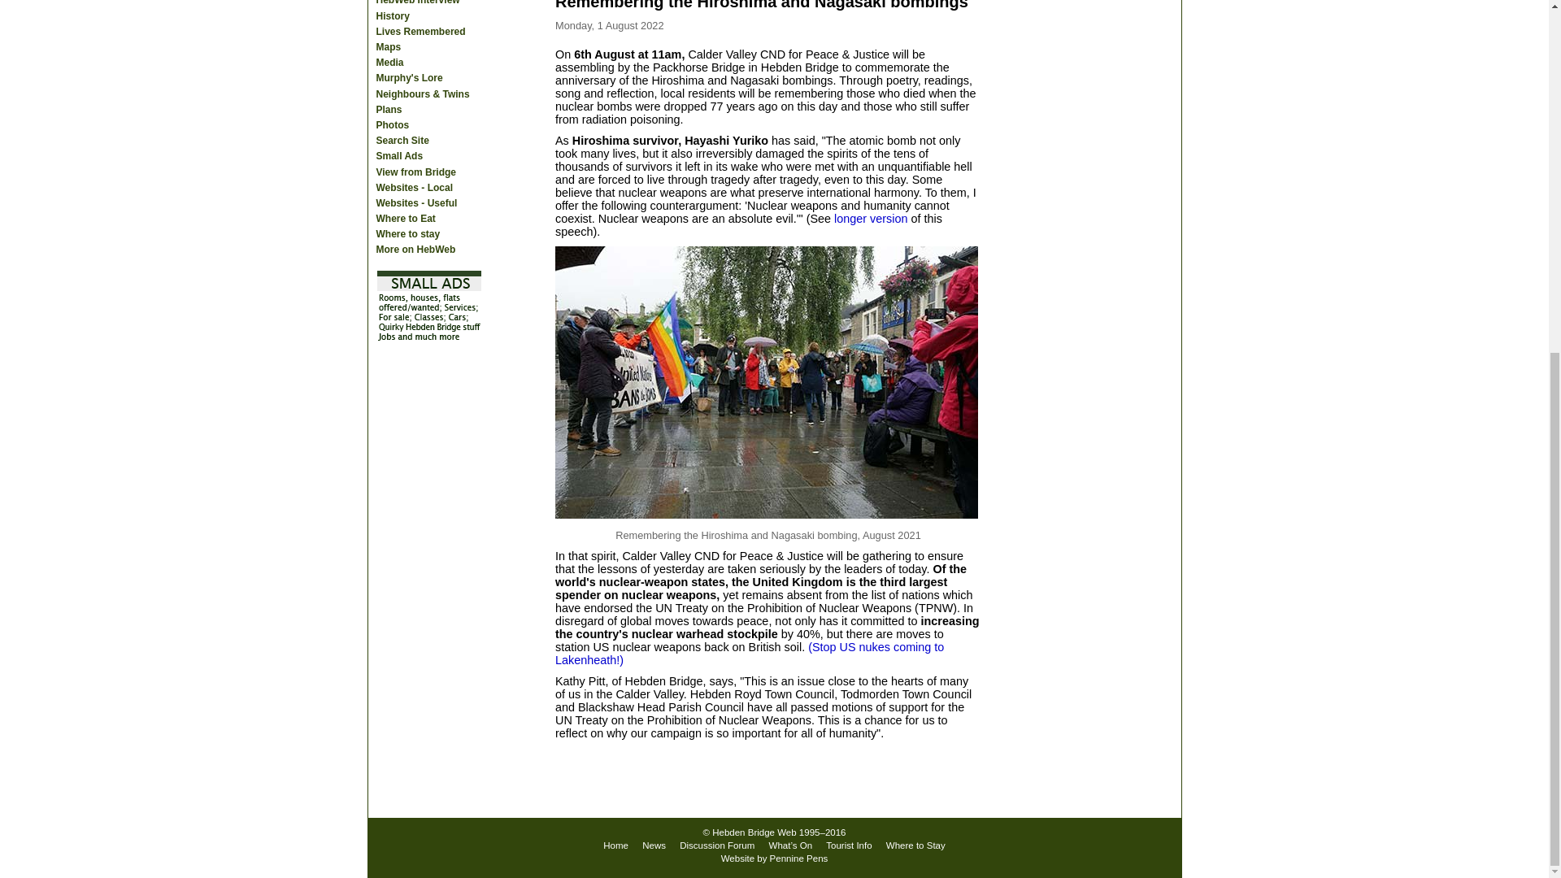 The width and height of the screenshot is (1561, 878). What do you see at coordinates (432, 16) in the screenshot?
I see `History` at bounding box center [432, 16].